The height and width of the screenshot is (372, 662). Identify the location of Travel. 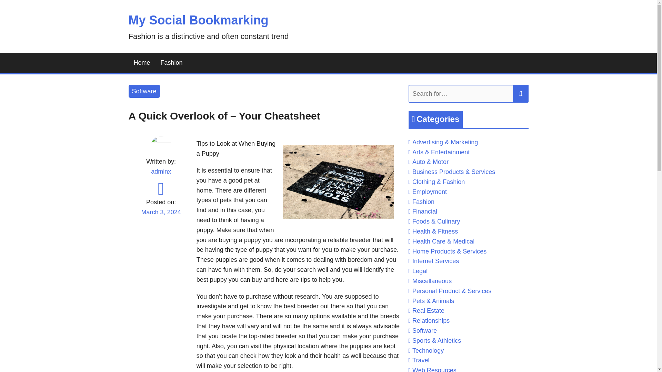
(421, 360).